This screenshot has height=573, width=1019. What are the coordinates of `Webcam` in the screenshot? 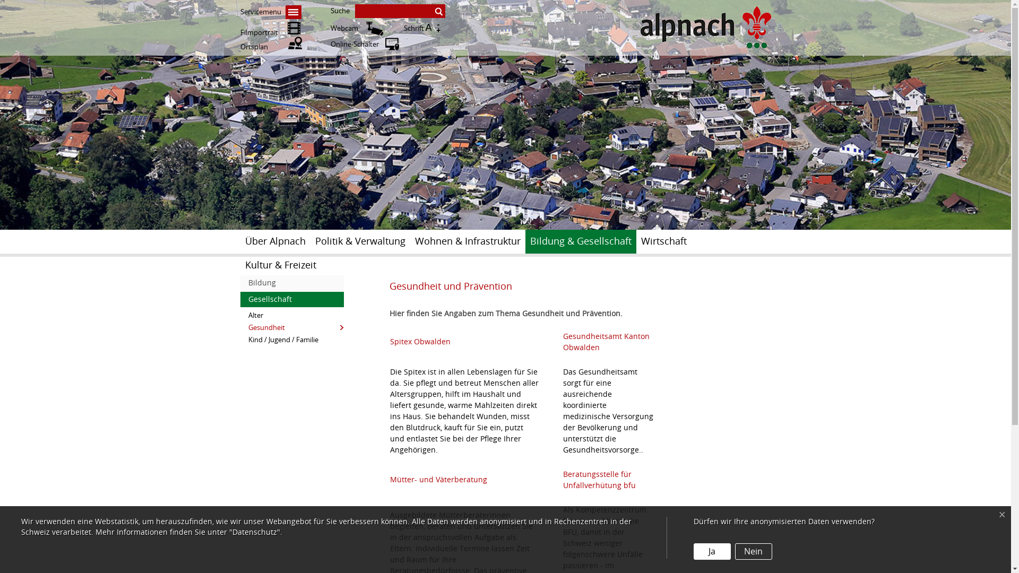 It's located at (344, 29).